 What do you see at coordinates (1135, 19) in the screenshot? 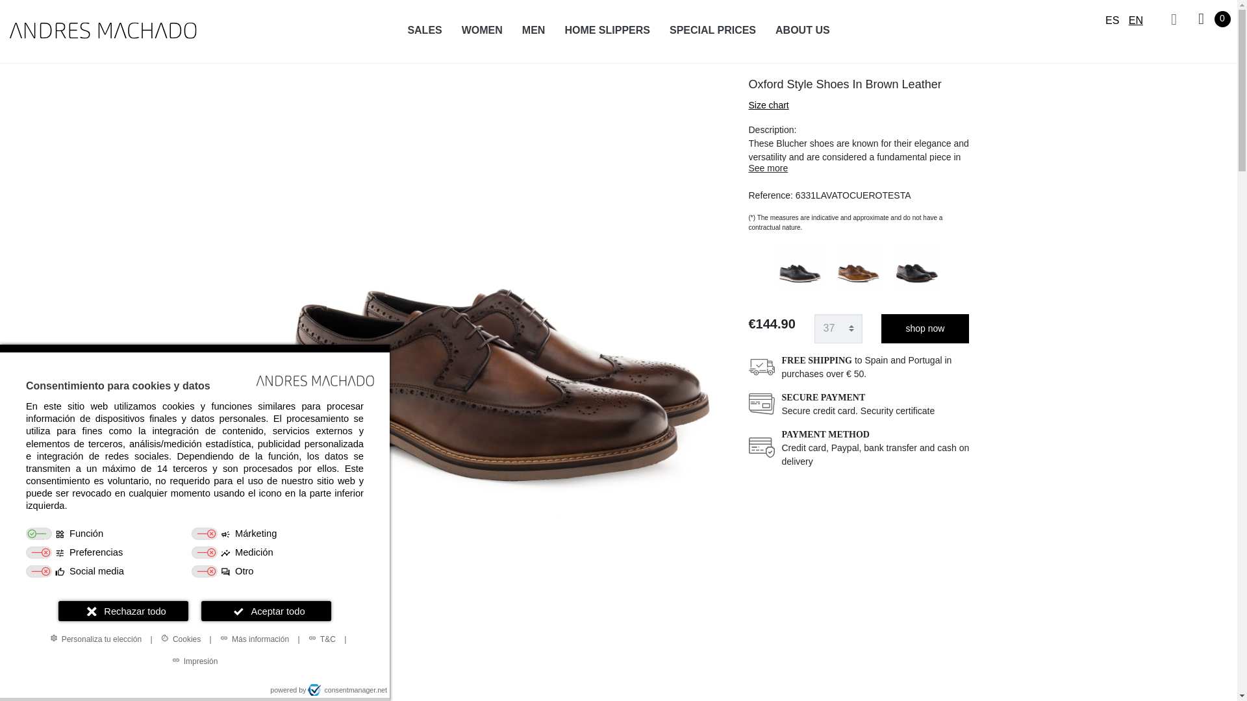
I see `EN` at bounding box center [1135, 19].